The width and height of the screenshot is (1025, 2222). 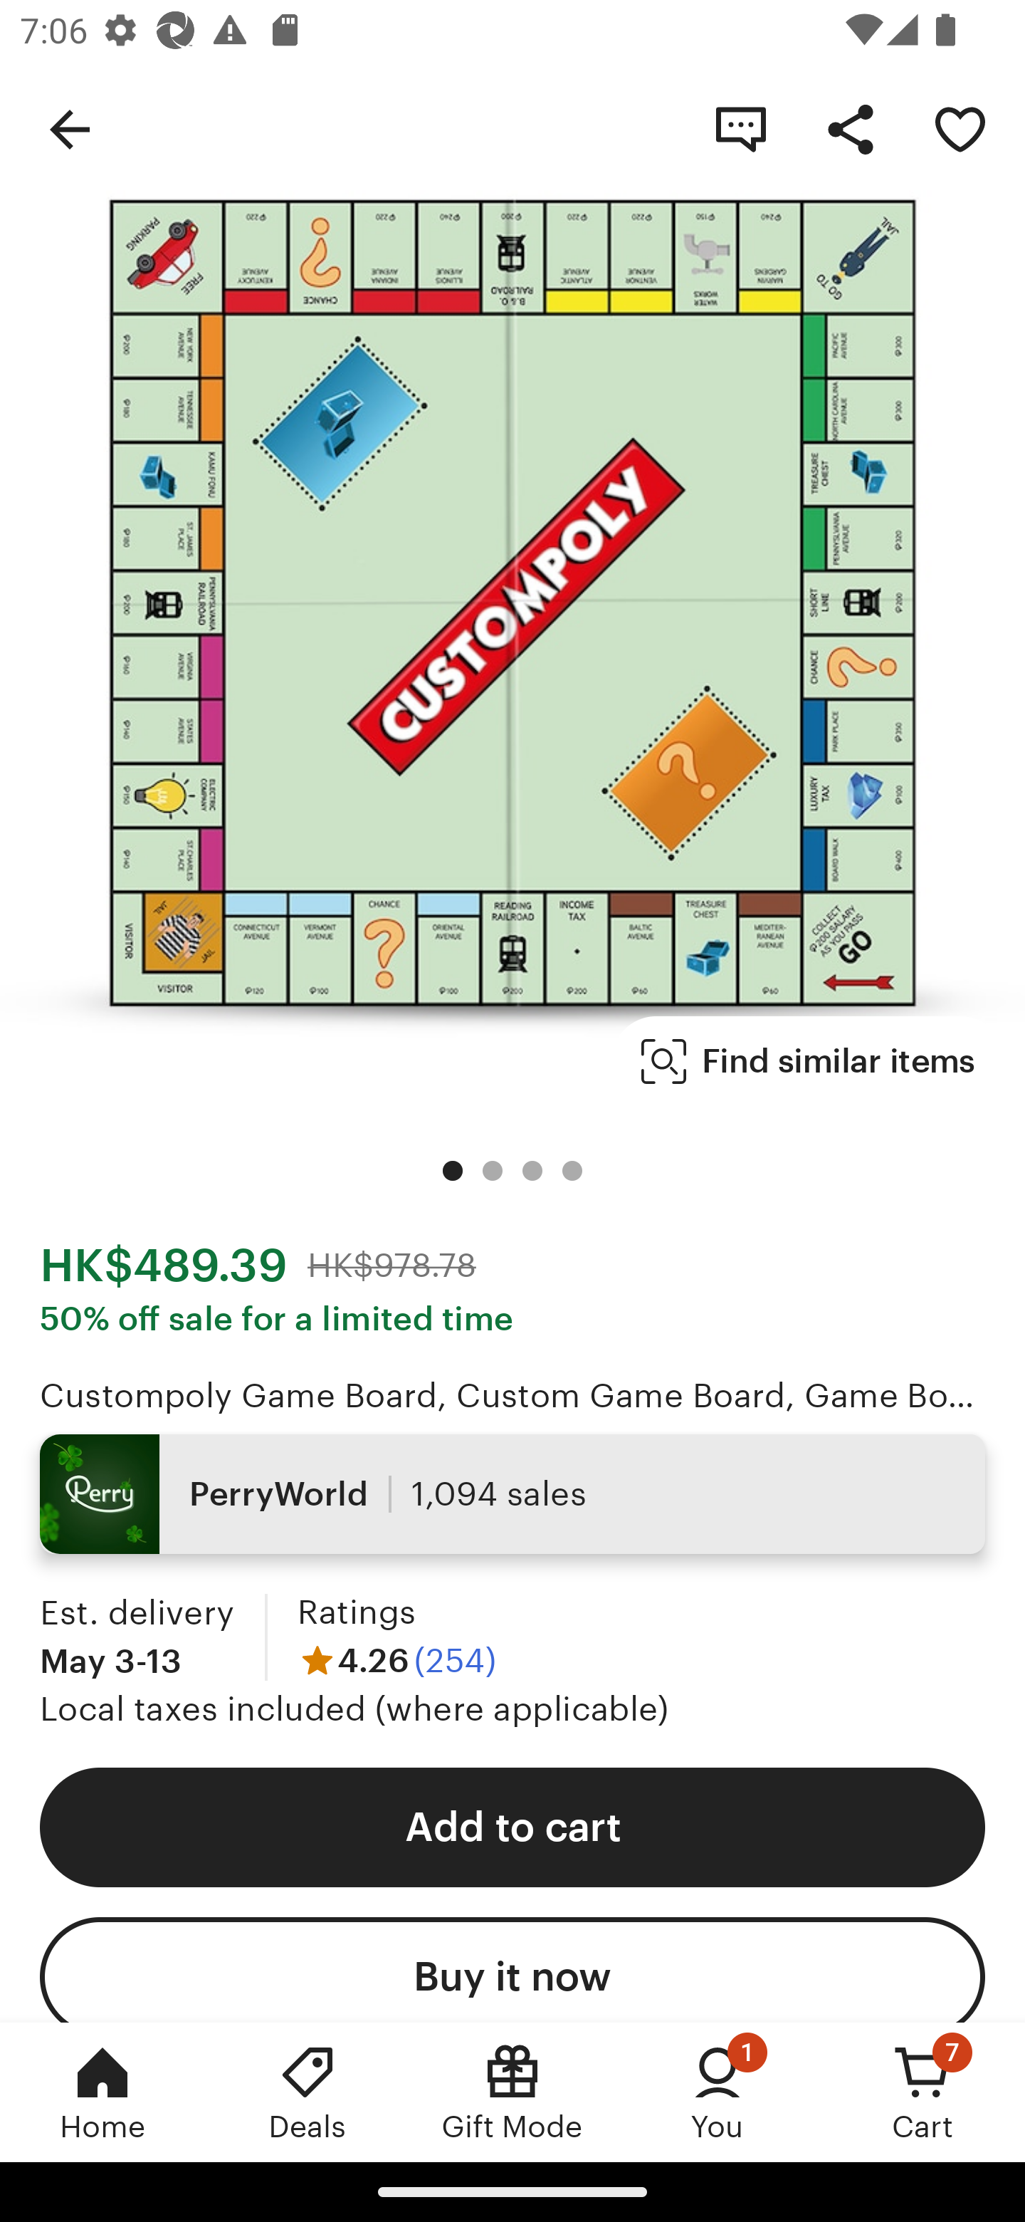 I want to click on Ratings, so click(x=356, y=1612).